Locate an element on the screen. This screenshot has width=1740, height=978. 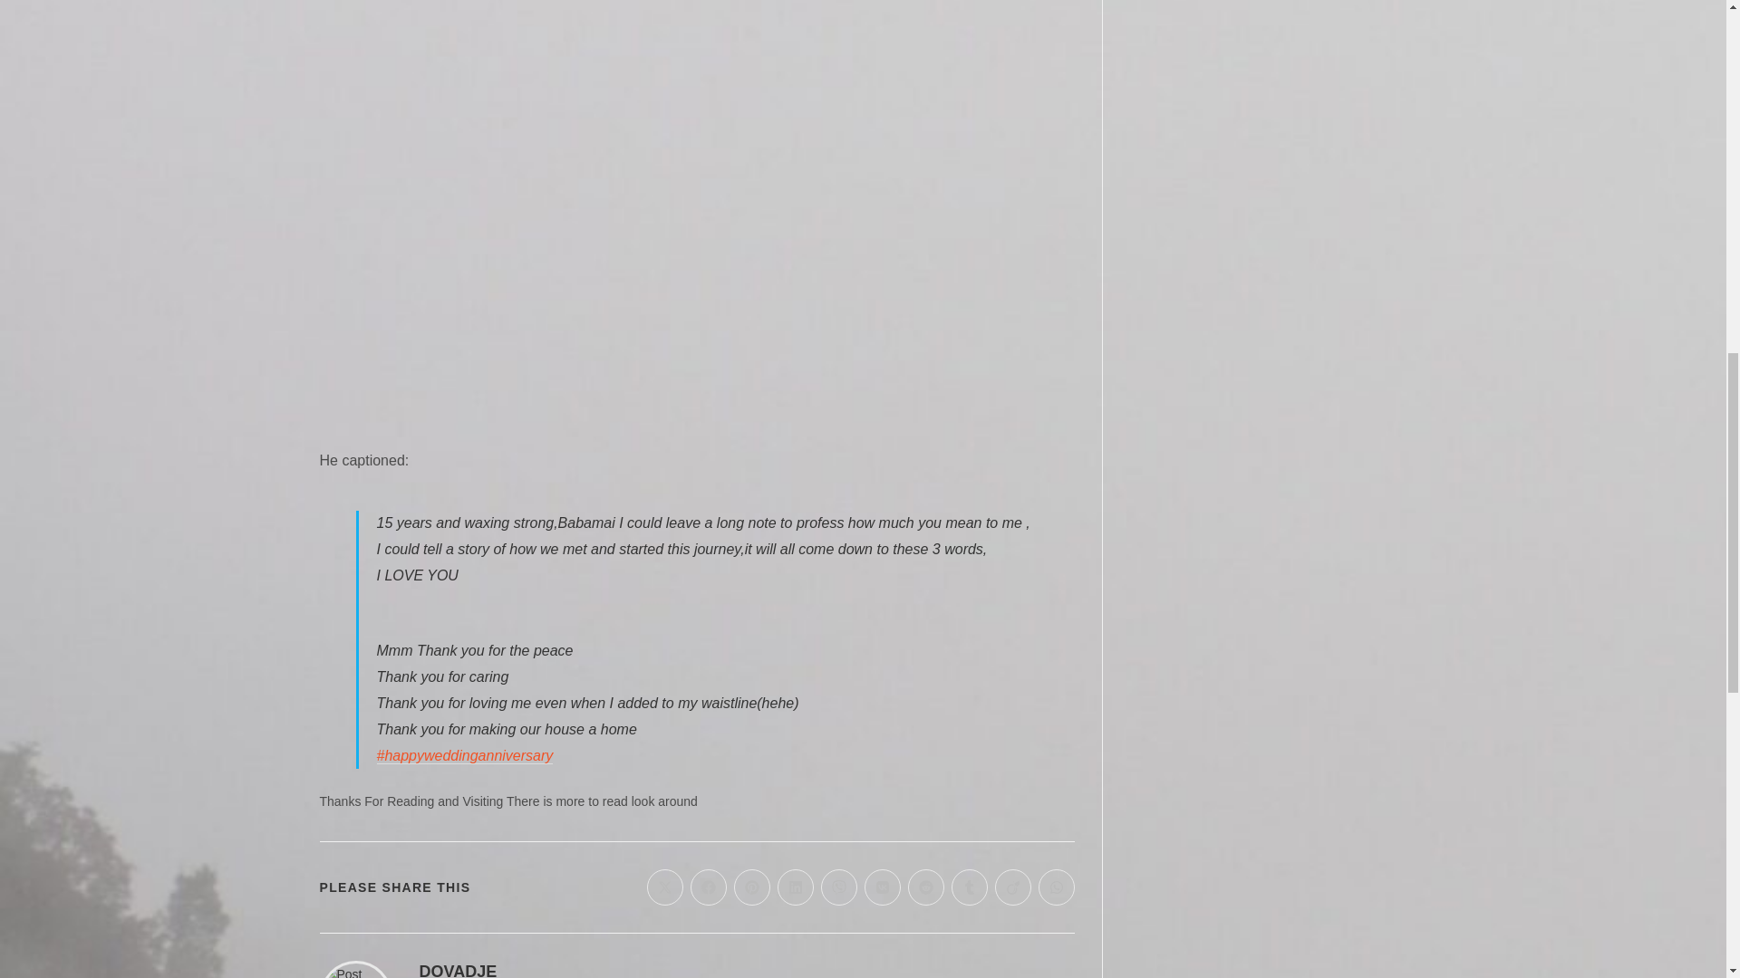
Opens in a new window is located at coordinates (926, 887).